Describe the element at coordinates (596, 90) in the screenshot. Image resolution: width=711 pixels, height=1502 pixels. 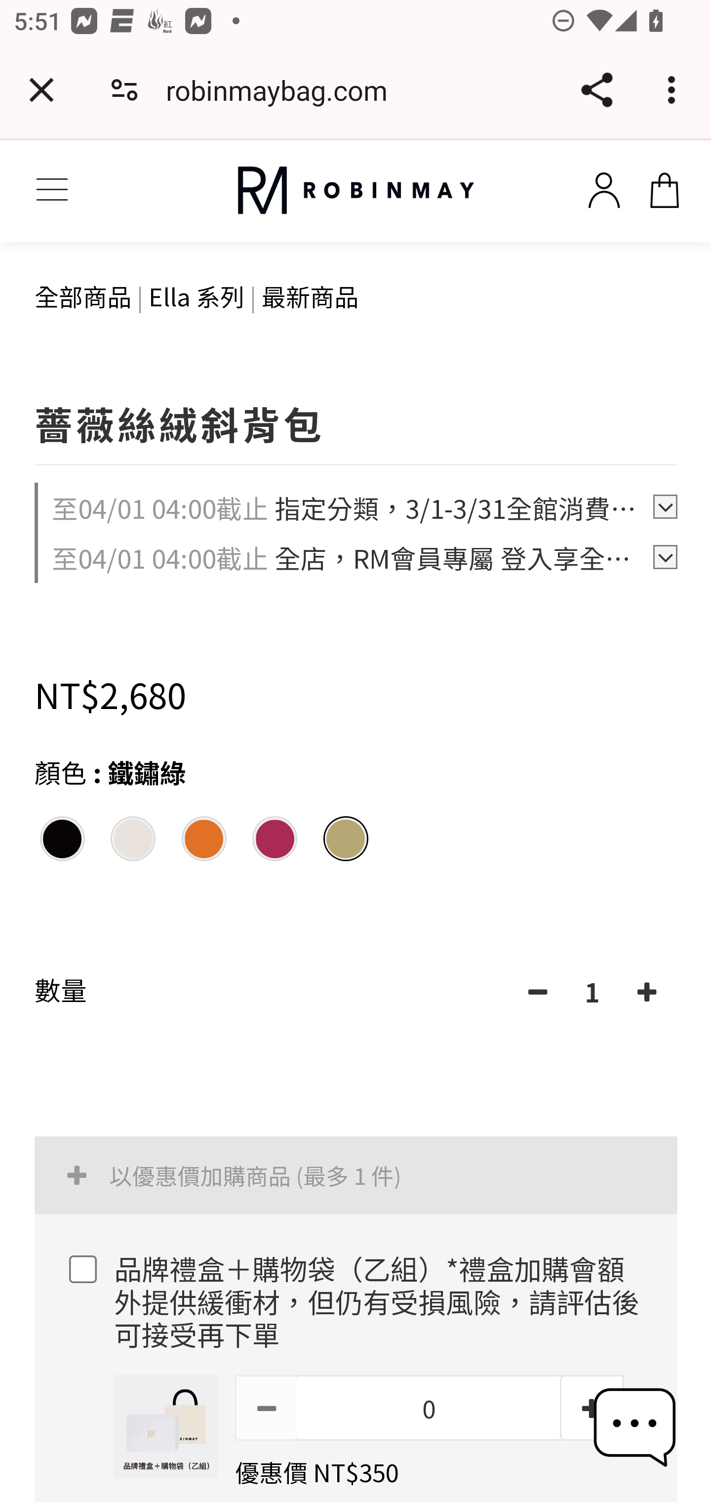
I see `Share` at that location.